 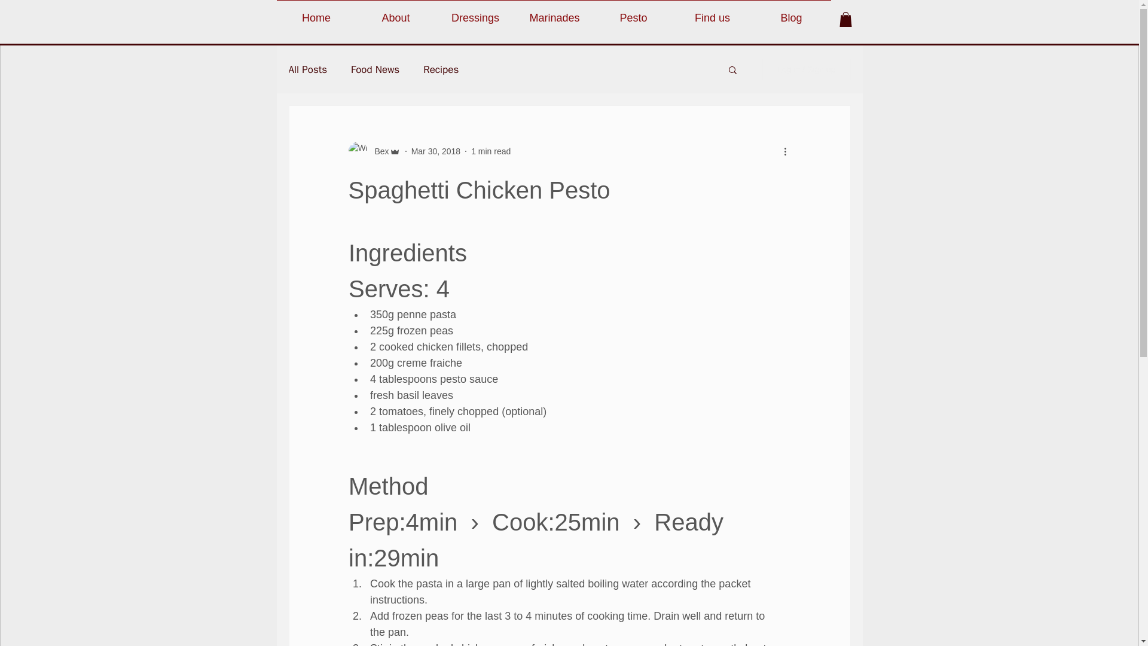 I want to click on Pesto, so click(x=634, y=13).